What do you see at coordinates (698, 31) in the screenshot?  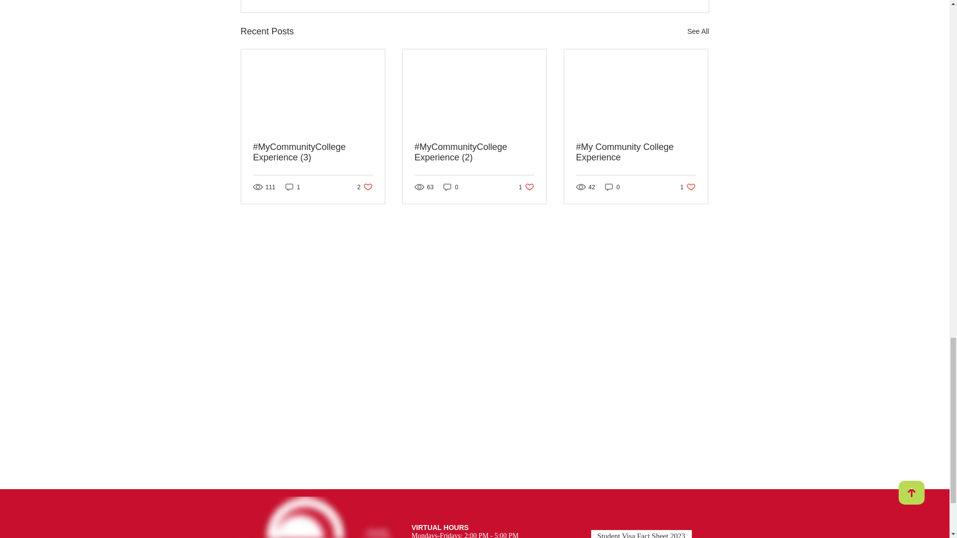 I see `0` at bounding box center [698, 31].